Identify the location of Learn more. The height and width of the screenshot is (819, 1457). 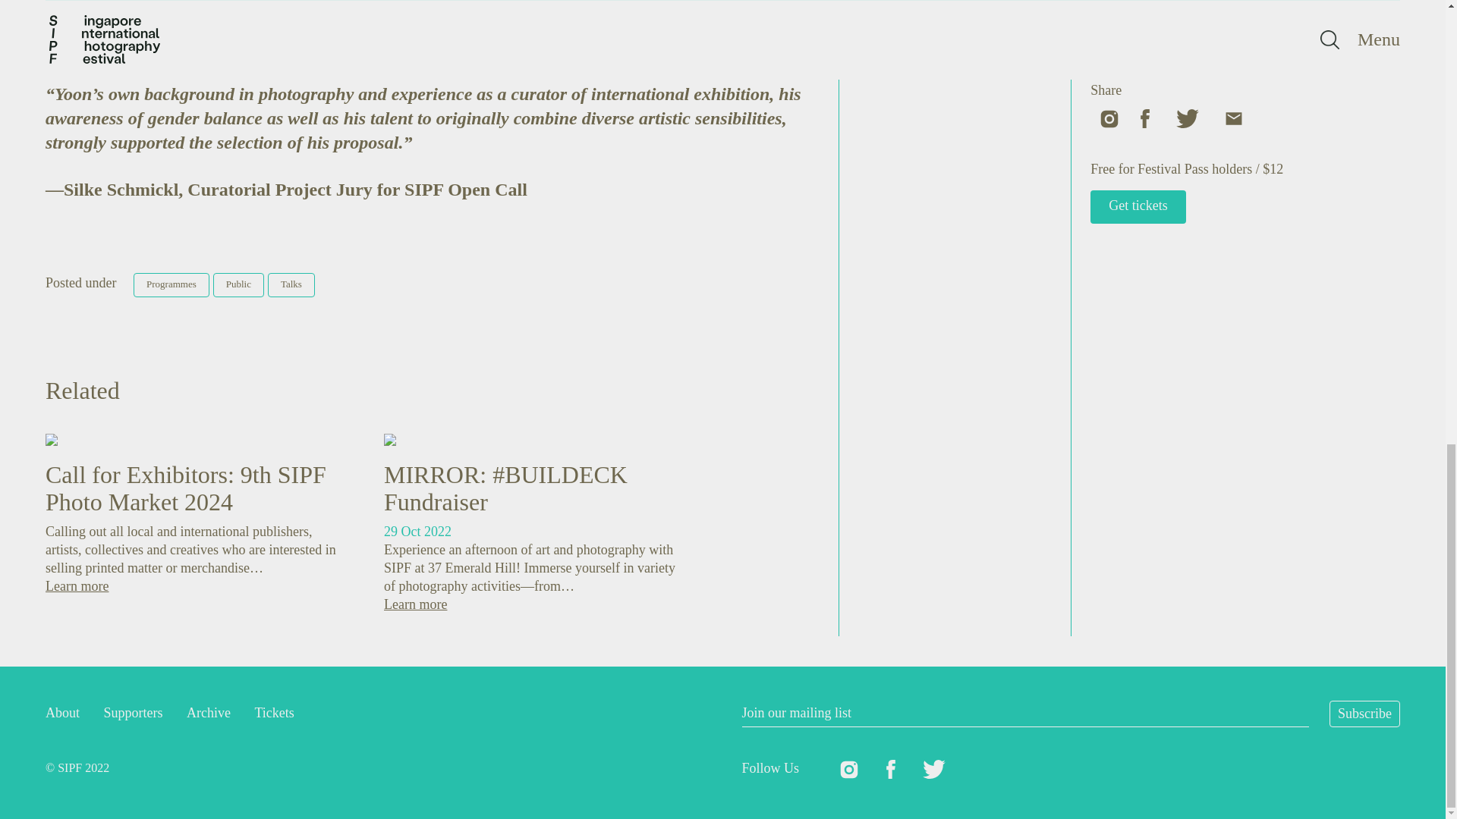
(416, 604).